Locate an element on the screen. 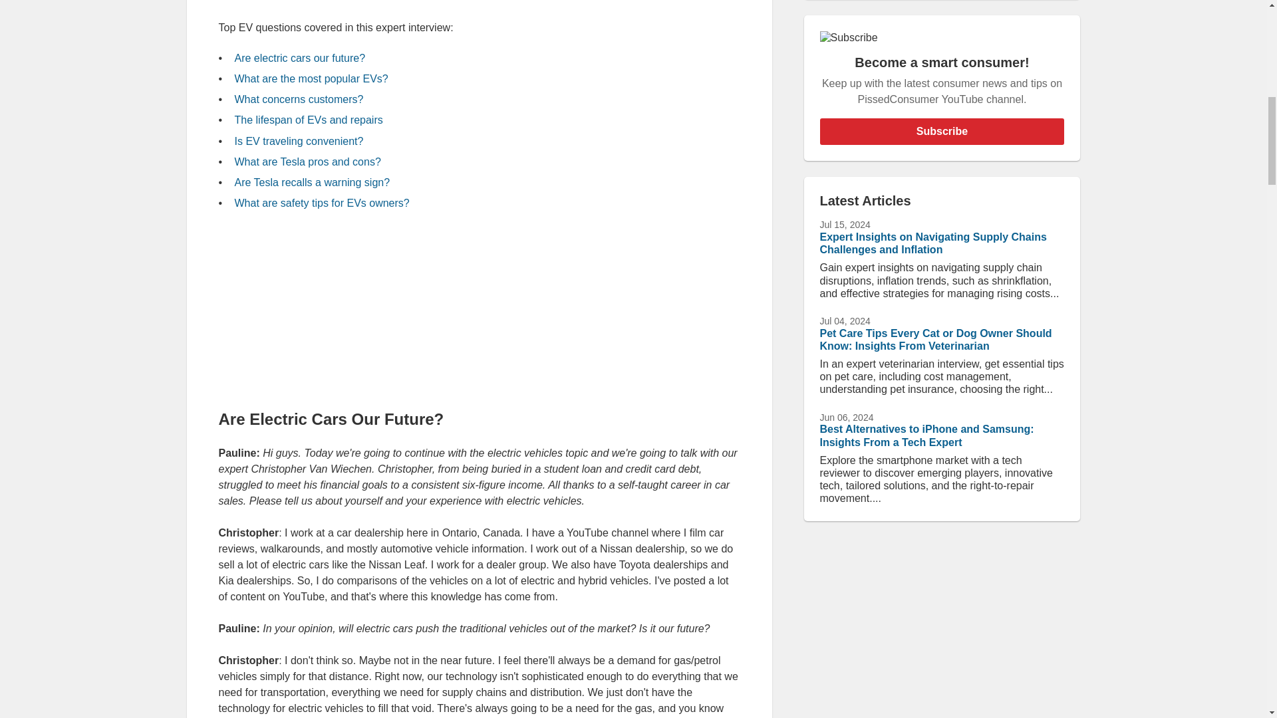 The height and width of the screenshot is (718, 1277). What are Tesla pros and cons? is located at coordinates (307, 162).